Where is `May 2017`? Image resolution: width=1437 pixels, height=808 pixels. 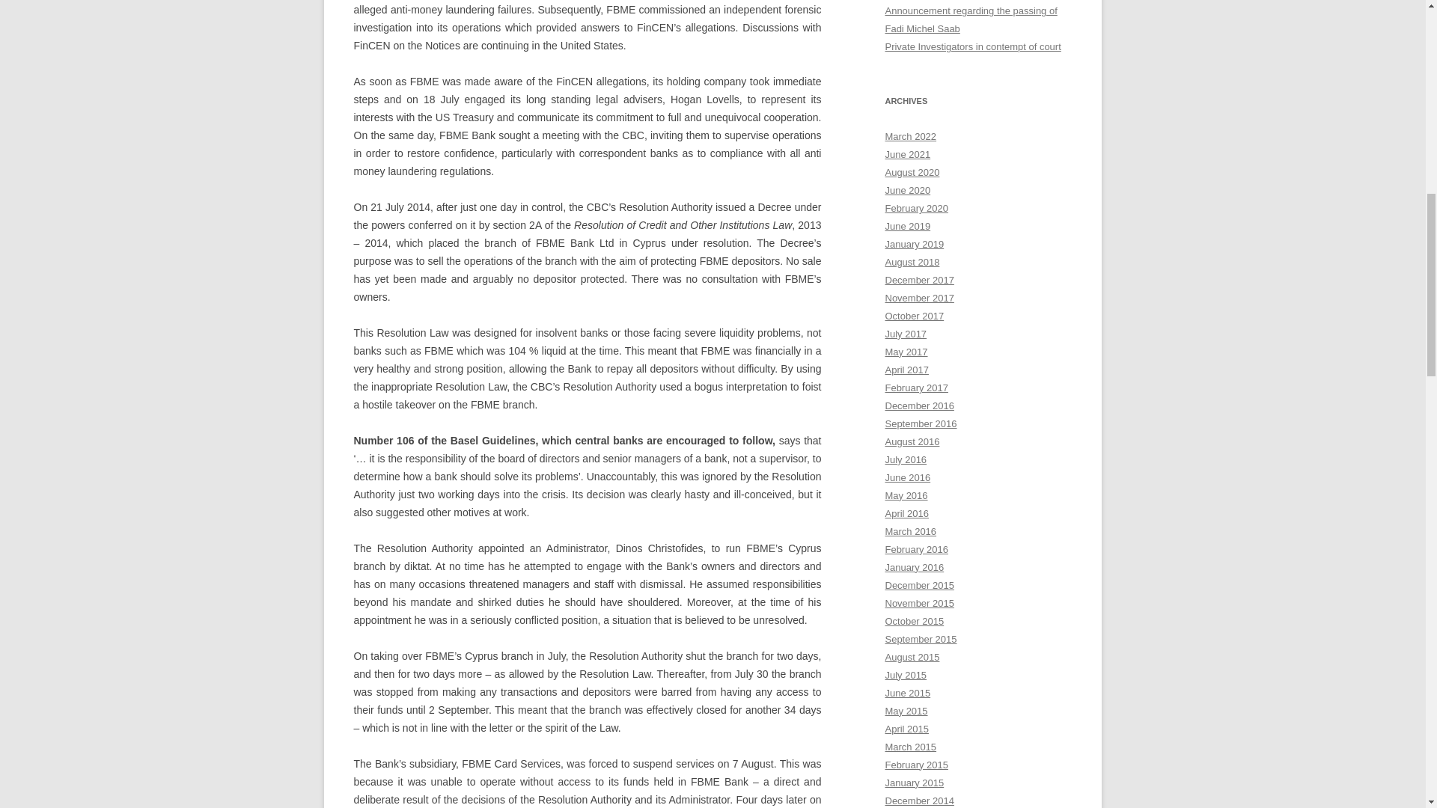 May 2017 is located at coordinates (906, 352).